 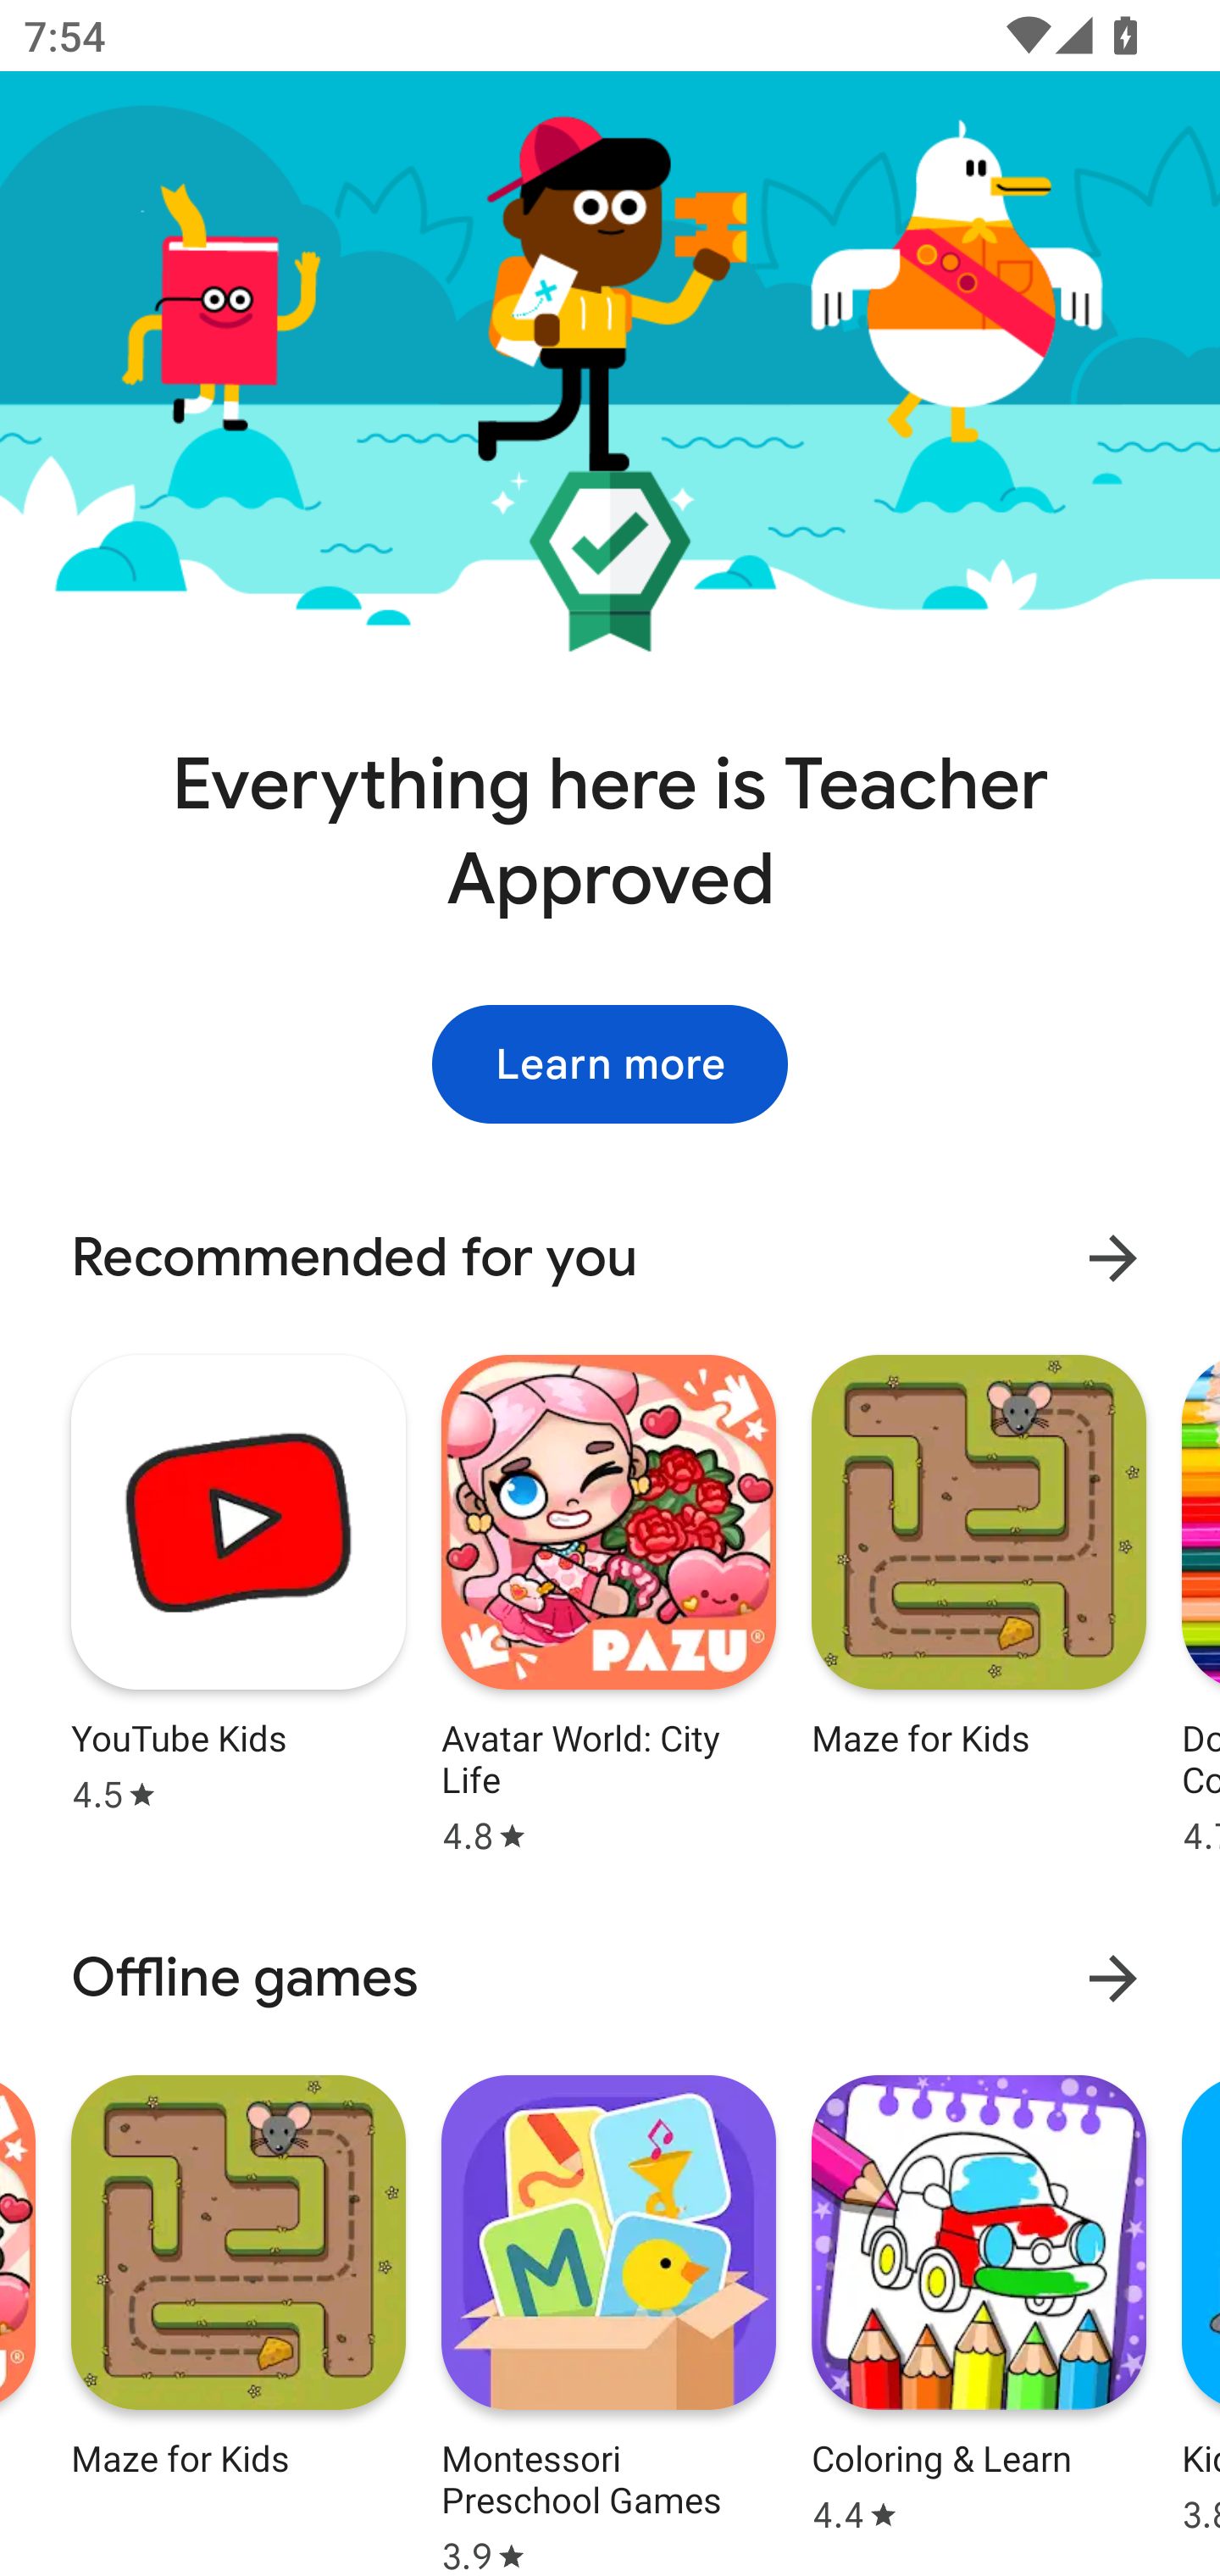 I want to click on App: Maze for Kids


, so click(x=979, y=1599).